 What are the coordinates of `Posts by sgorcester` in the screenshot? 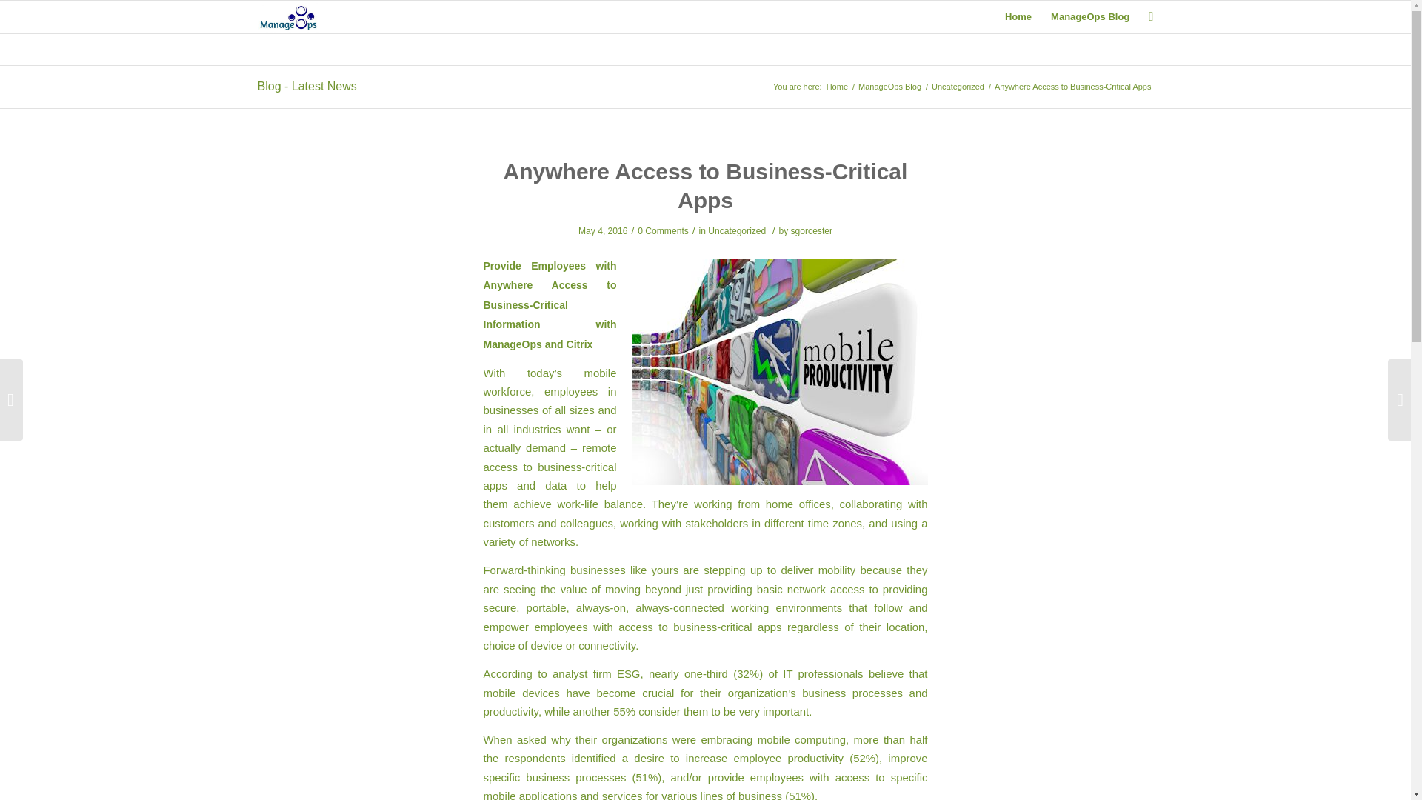 It's located at (811, 230).